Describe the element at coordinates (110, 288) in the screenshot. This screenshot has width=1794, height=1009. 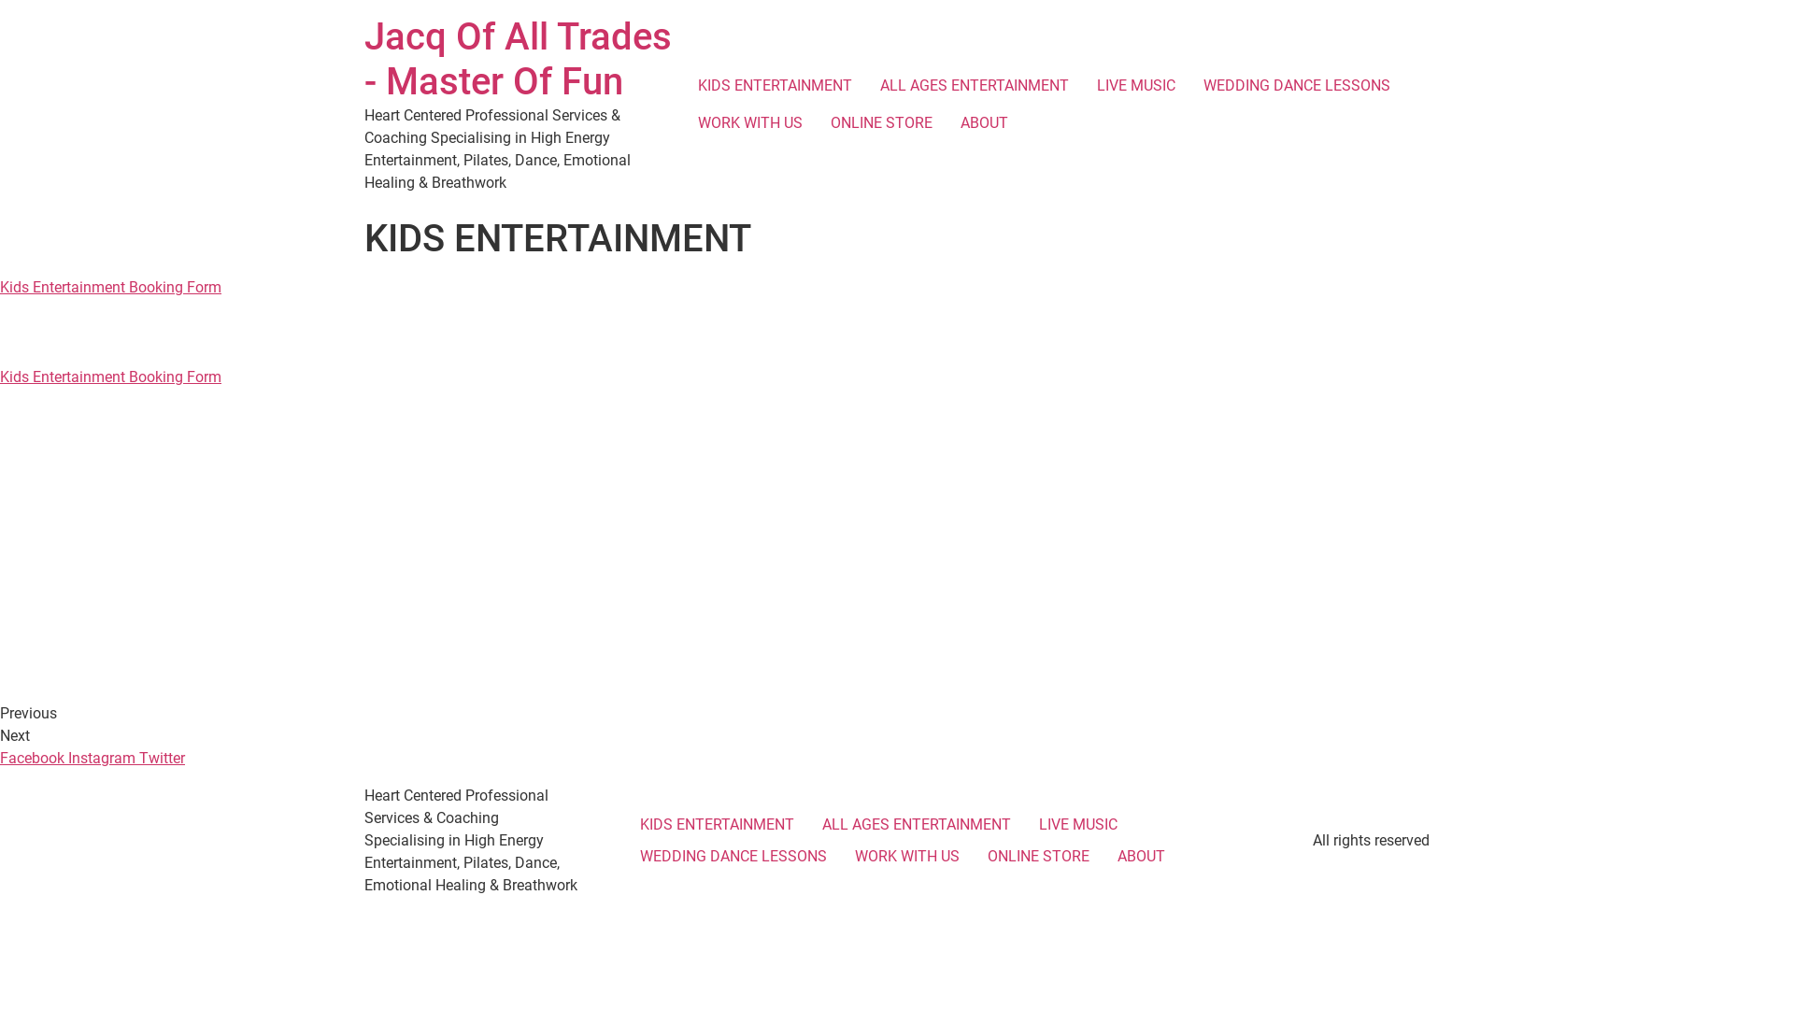
I see `Kids Entertainment Booking Form` at that location.